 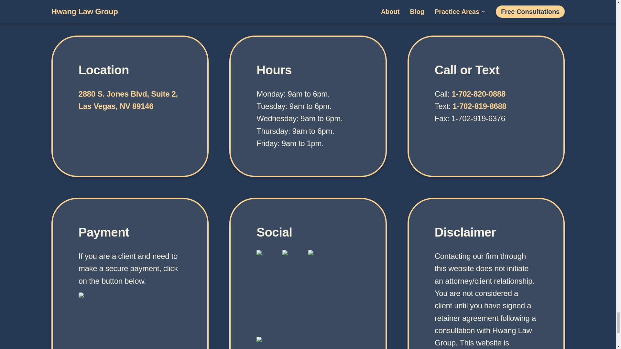 What do you see at coordinates (479, 106) in the screenshot?
I see `1-702-820-0888` at bounding box center [479, 106].